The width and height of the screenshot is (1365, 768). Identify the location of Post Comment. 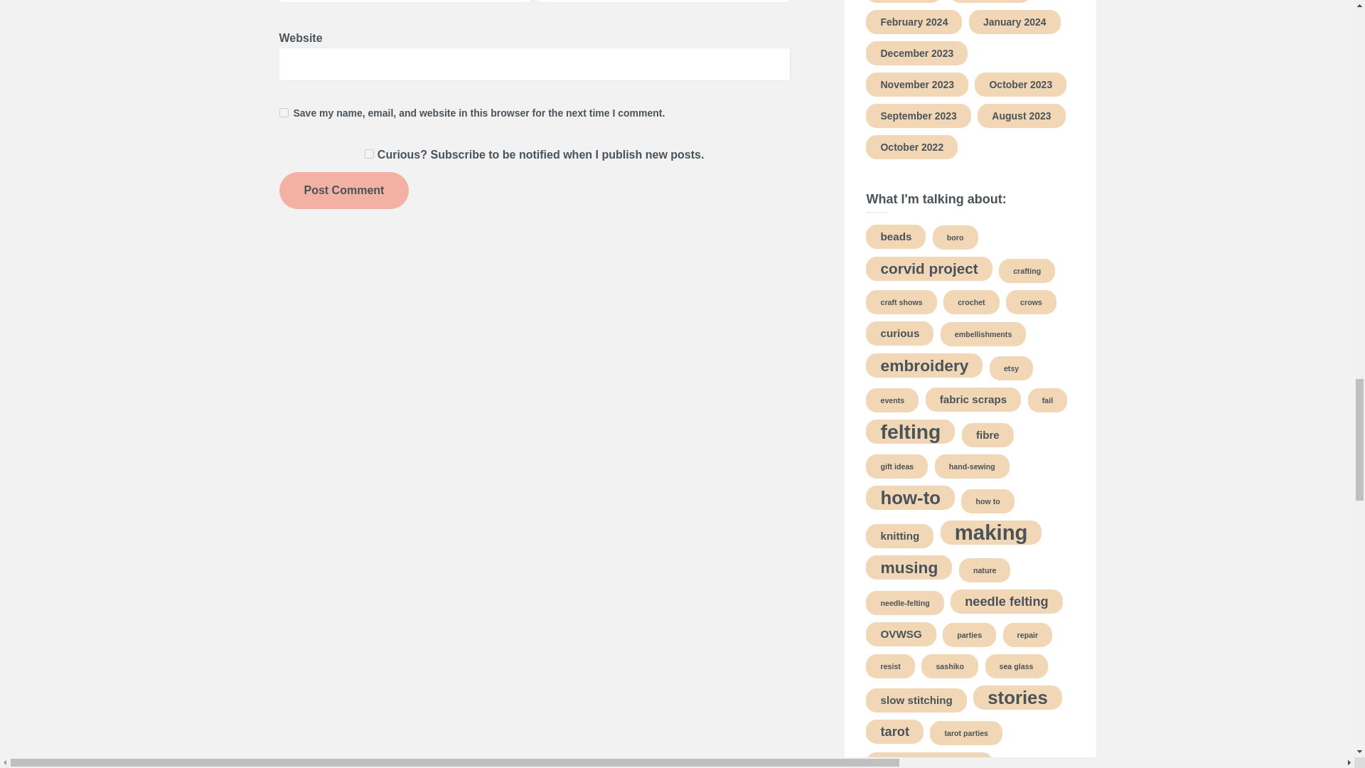
(343, 190).